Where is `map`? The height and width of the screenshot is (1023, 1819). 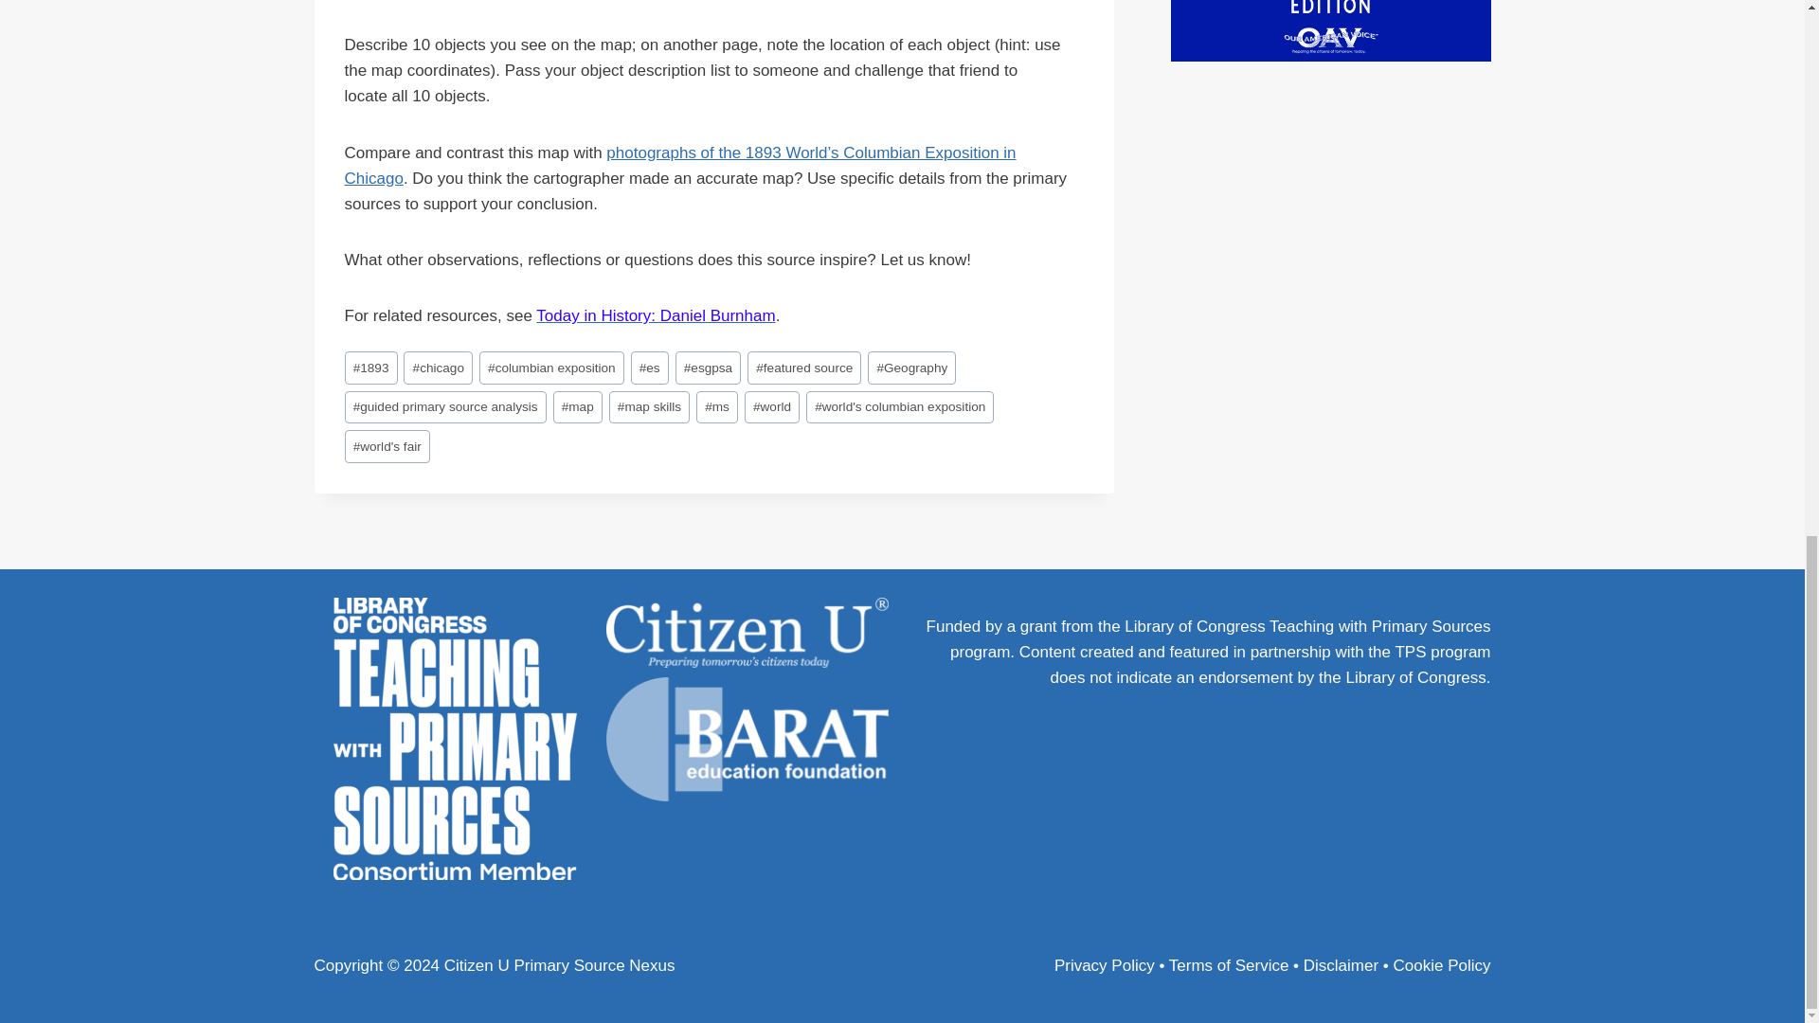
map is located at coordinates (577, 407).